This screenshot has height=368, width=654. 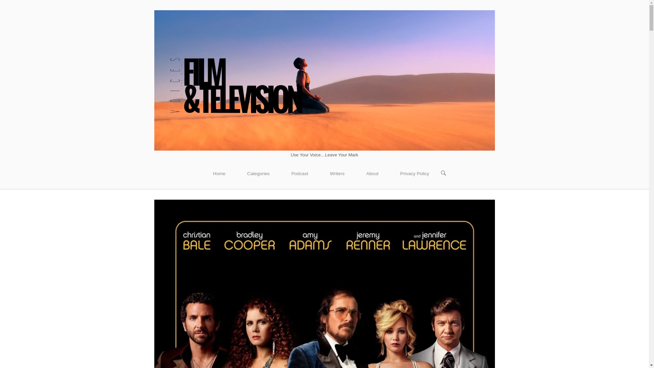 What do you see at coordinates (219, 173) in the screenshot?
I see `Home` at bounding box center [219, 173].